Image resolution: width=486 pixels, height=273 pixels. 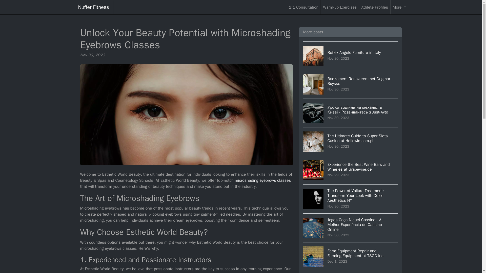 What do you see at coordinates (304, 7) in the screenshot?
I see `Athlete Profiles` at bounding box center [304, 7].